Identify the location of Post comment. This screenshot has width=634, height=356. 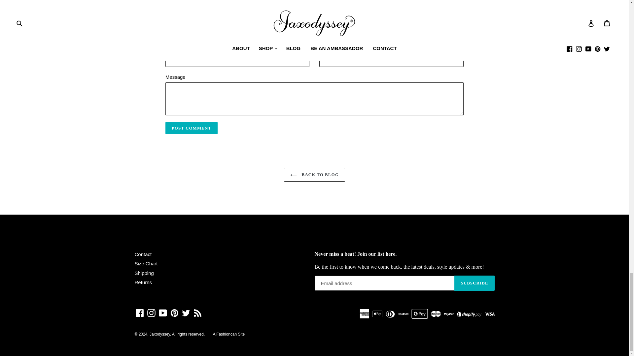
(192, 128).